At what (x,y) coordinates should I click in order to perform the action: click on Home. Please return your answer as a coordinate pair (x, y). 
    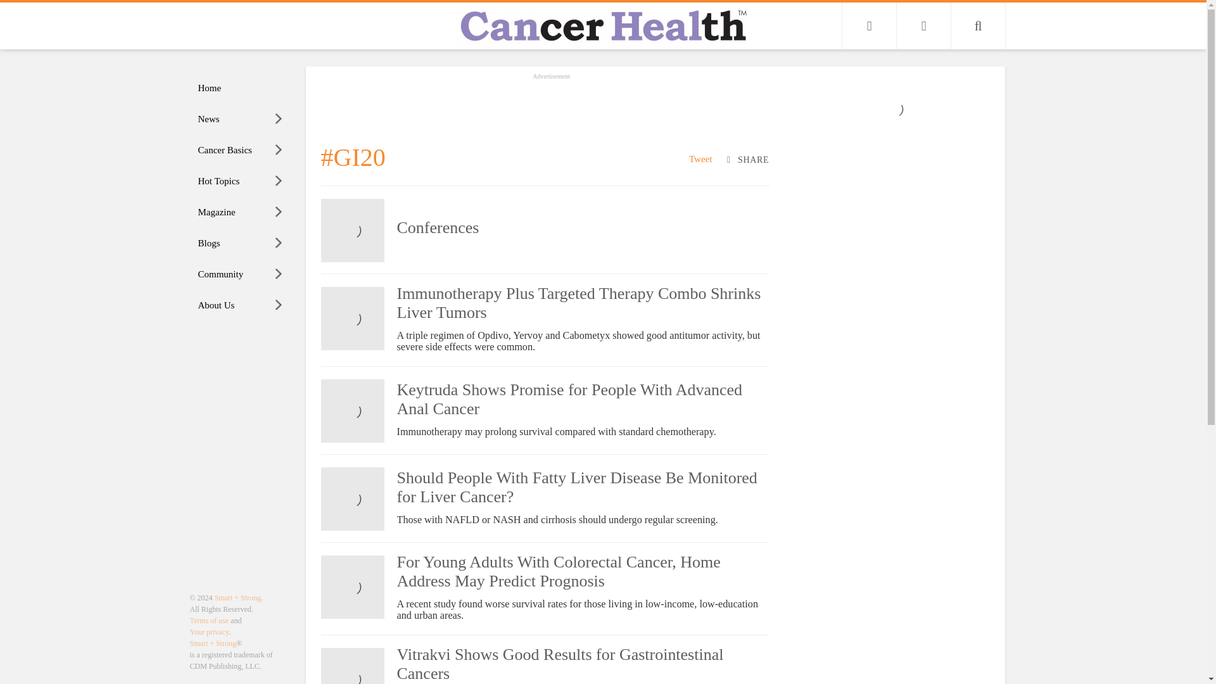
    Looking at the image, I should click on (241, 88).